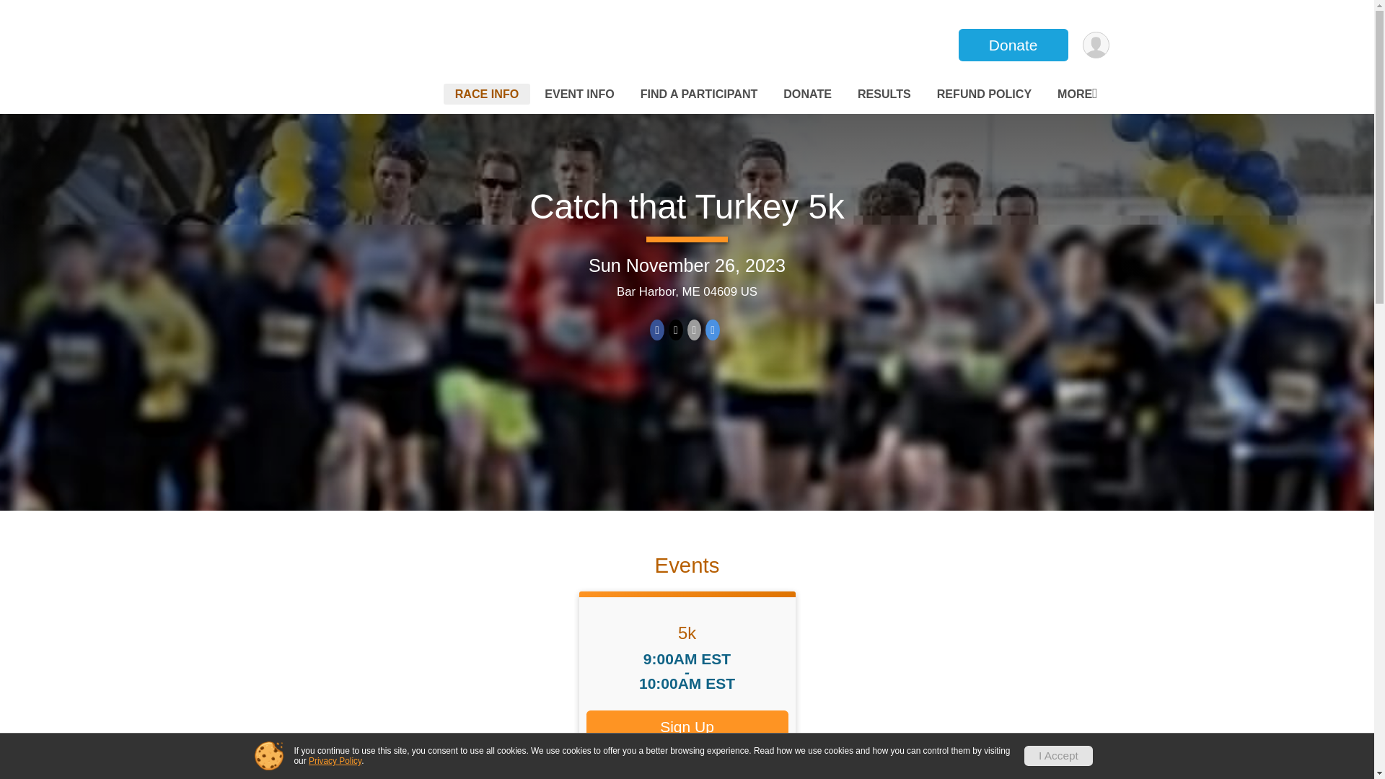 Image resolution: width=1385 pixels, height=779 pixels. I want to click on 5k, so click(687, 633).